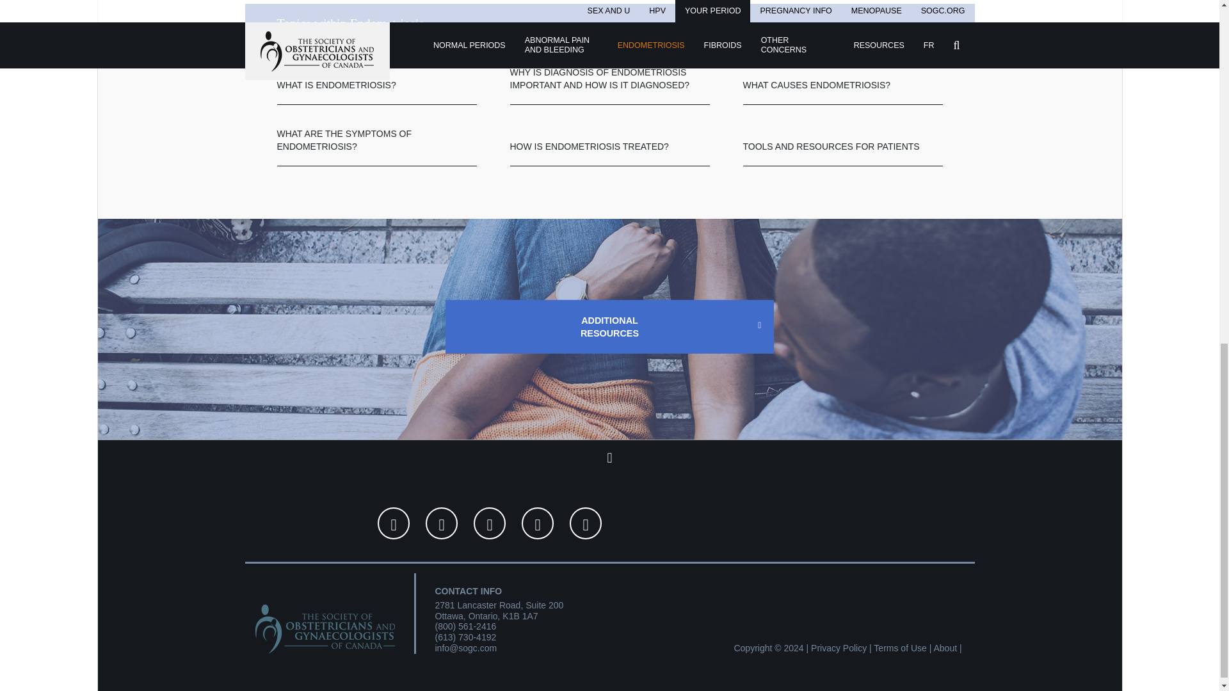 This screenshot has height=691, width=1229. I want to click on Email, so click(466, 647).